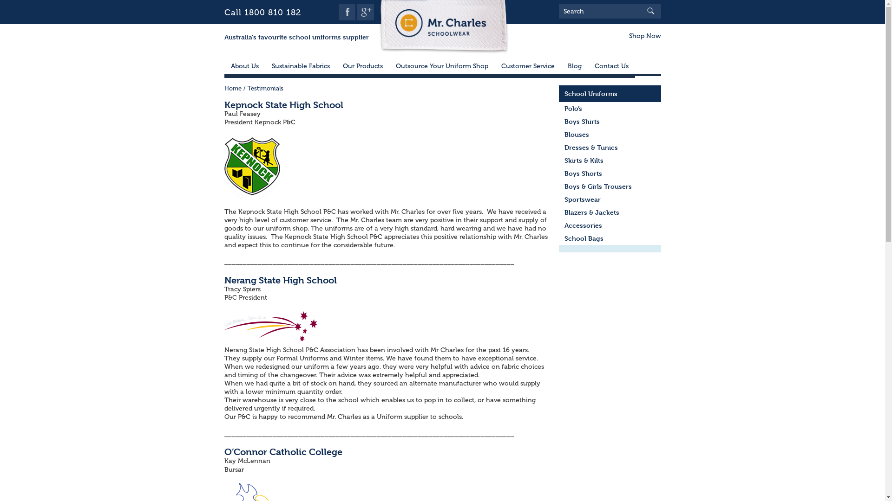 The width and height of the screenshot is (892, 501). What do you see at coordinates (300, 69) in the screenshot?
I see `Sustainable Fabrics` at bounding box center [300, 69].